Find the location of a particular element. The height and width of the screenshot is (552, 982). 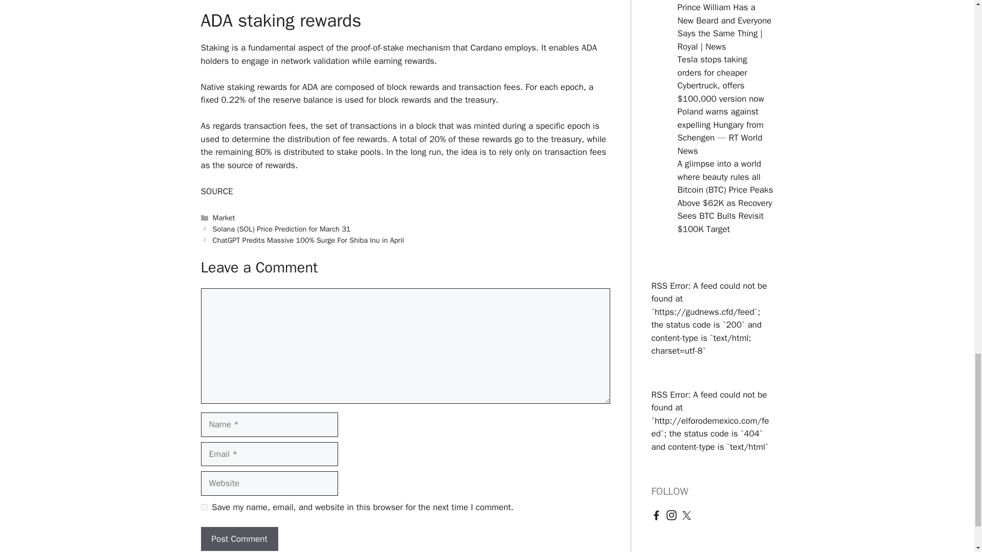

Market is located at coordinates (224, 218).